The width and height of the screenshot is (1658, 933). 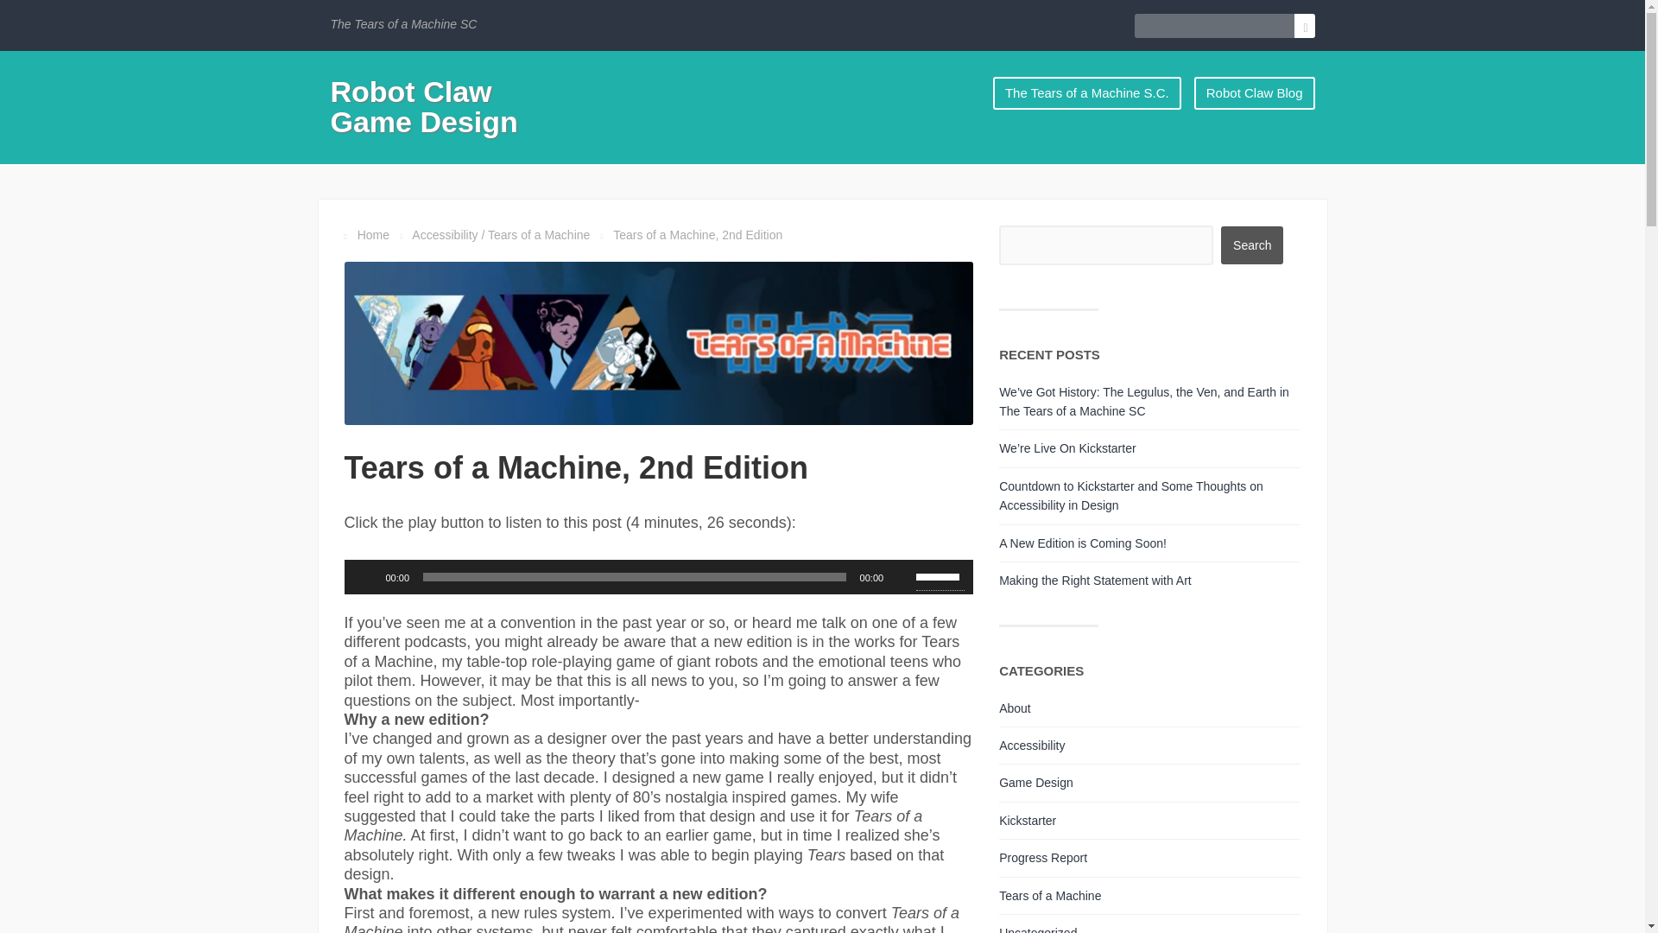 What do you see at coordinates (902, 577) in the screenshot?
I see `Mute` at bounding box center [902, 577].